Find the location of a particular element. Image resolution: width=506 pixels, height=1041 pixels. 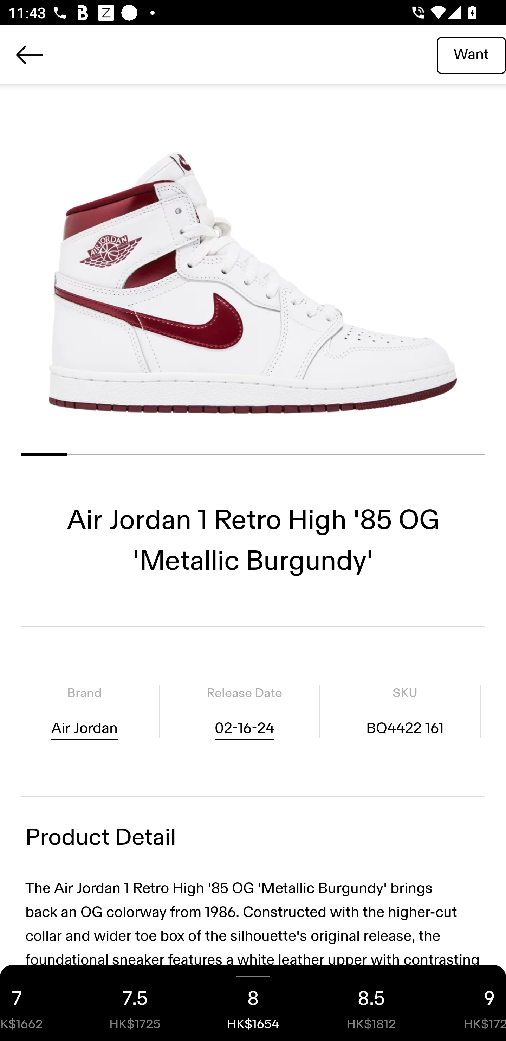

8 HK$1654 is located at coordinates (253, 1003).